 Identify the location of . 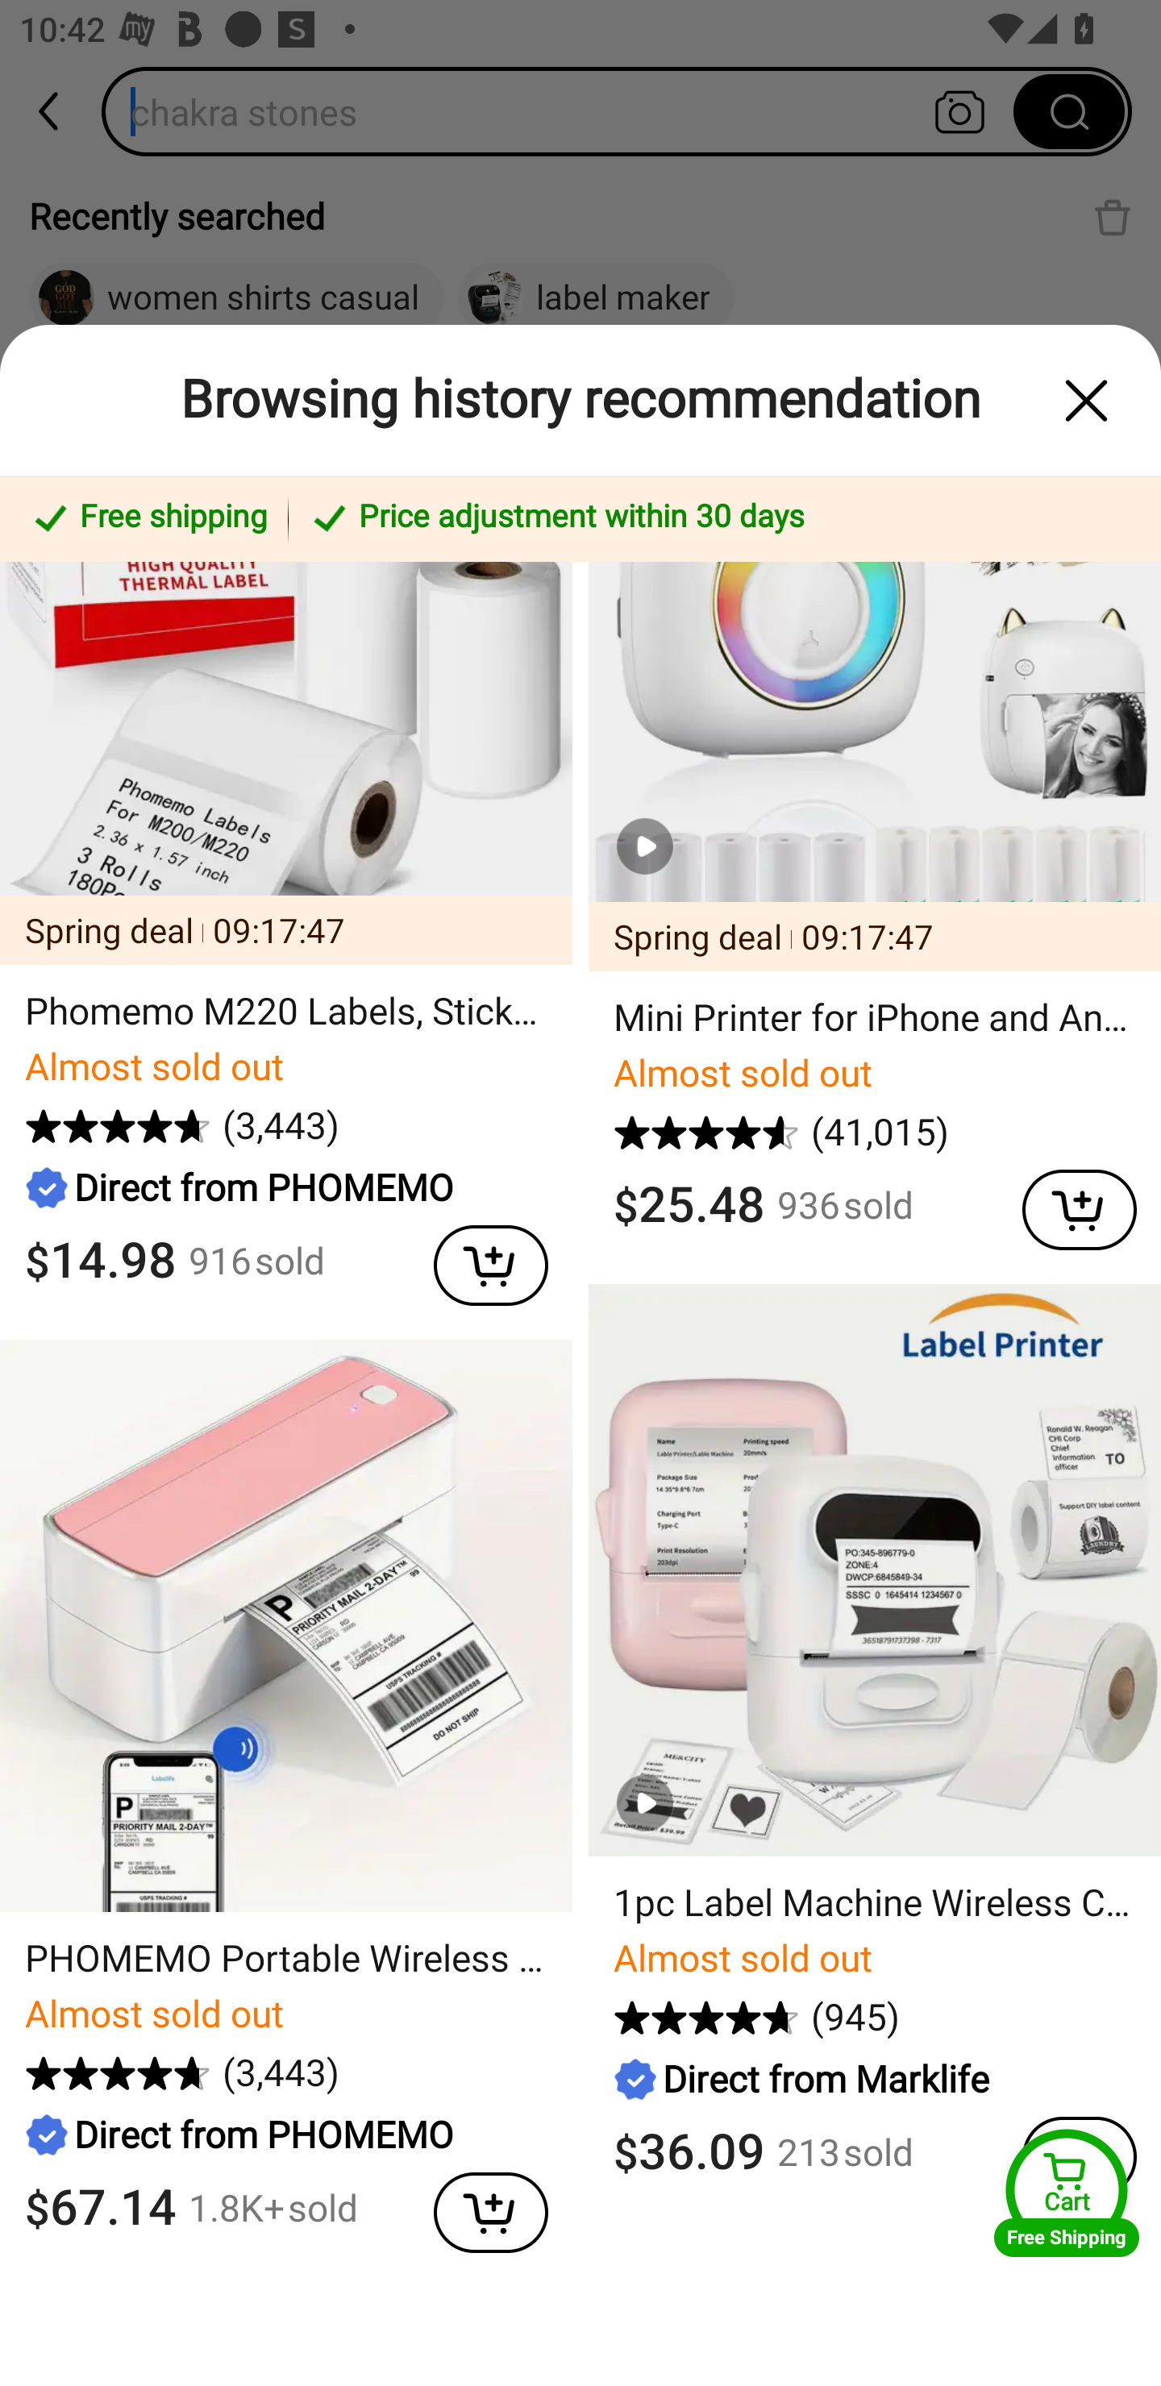
(1066, 1203).